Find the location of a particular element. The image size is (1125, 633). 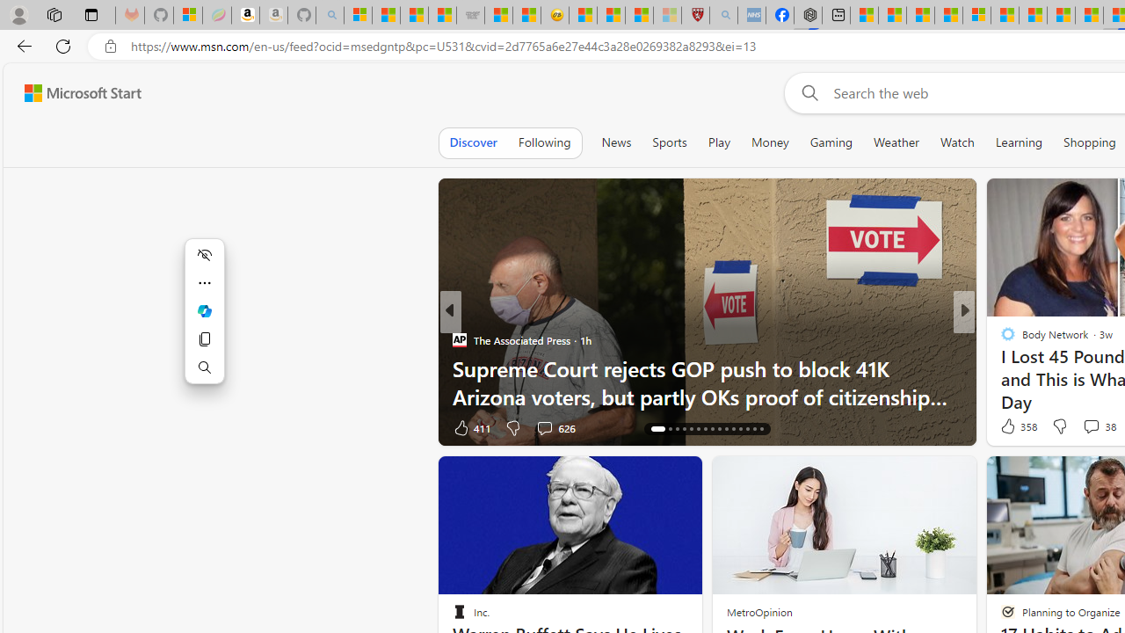

876 Like is located at coordinates (1012, 427).